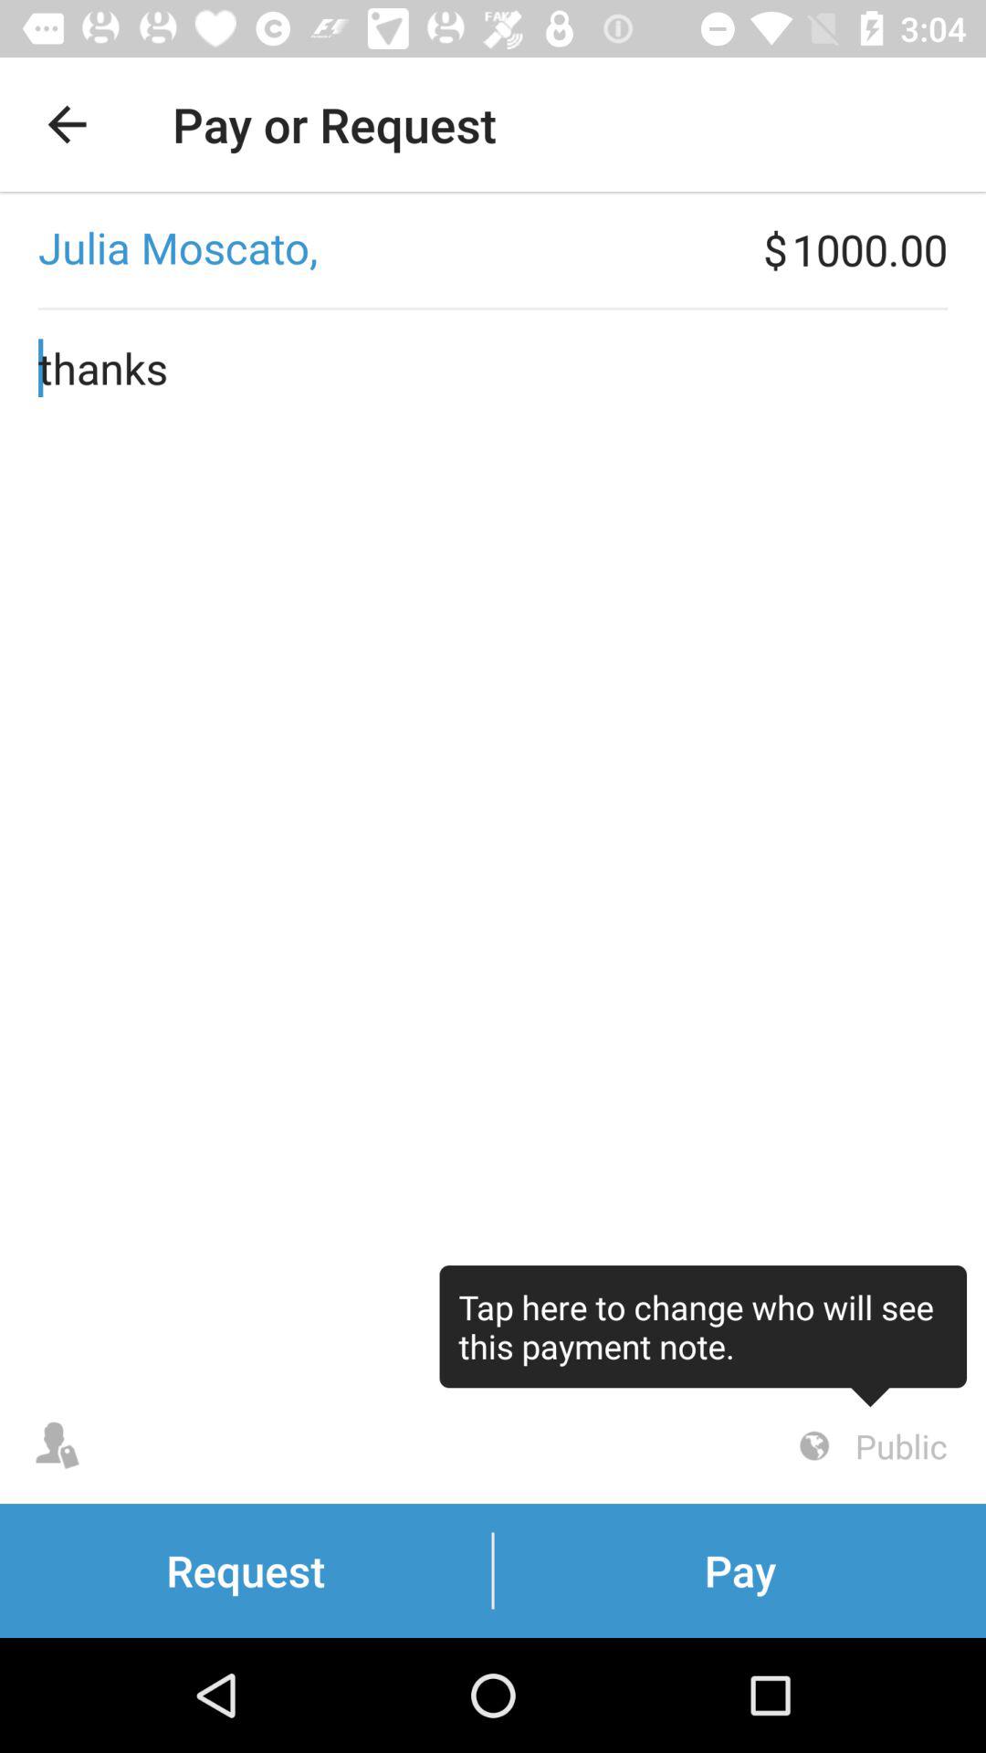  Describe the element at coordinates (493, 849) in the screenshot. I see `jump until thanks icon` at that location.